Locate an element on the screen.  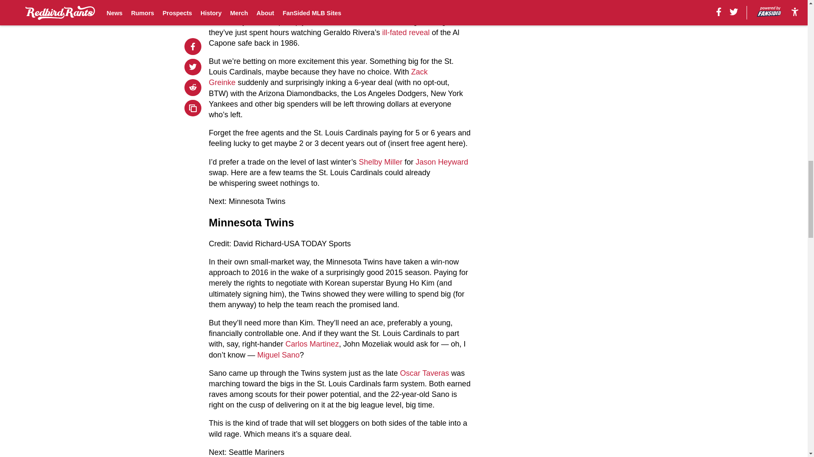
Jason Heyward is located at coordinates (442, 162).